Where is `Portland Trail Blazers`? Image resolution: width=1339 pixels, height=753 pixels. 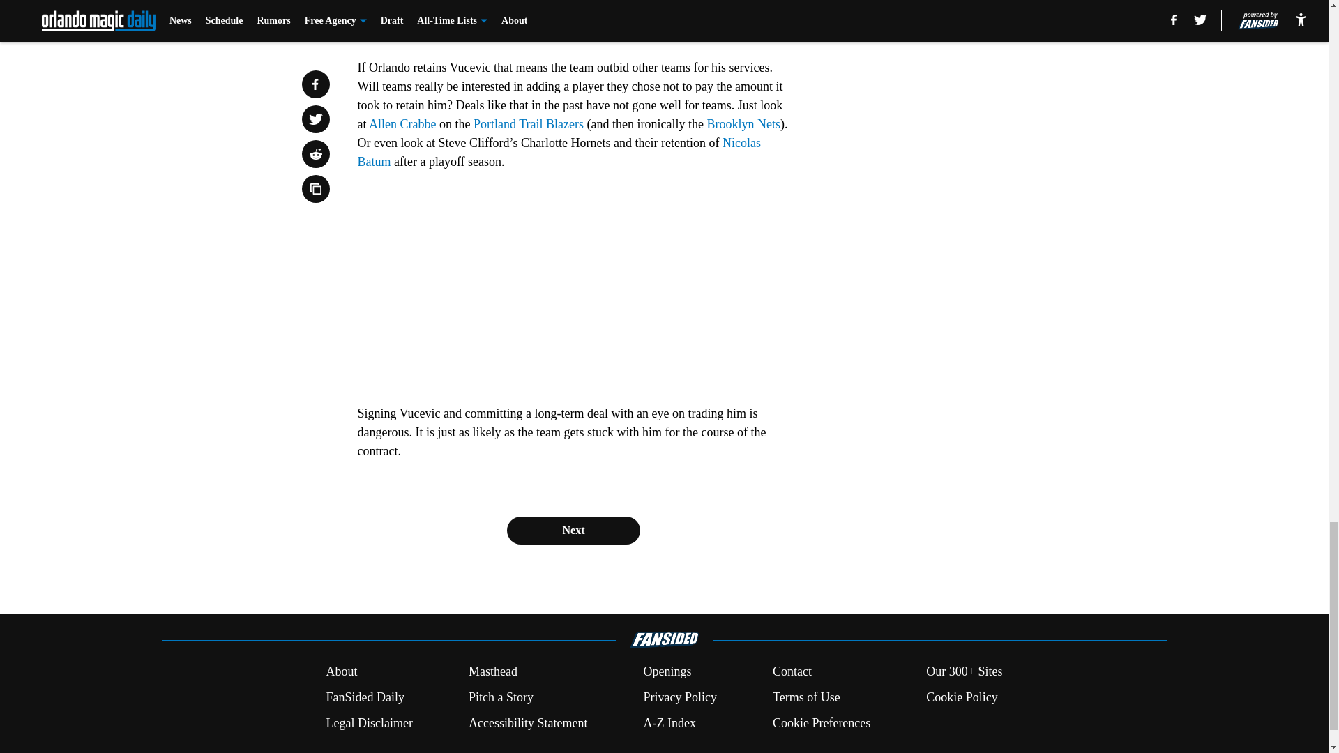 Portland Trail Blazers is located at coordinates (529, 124).